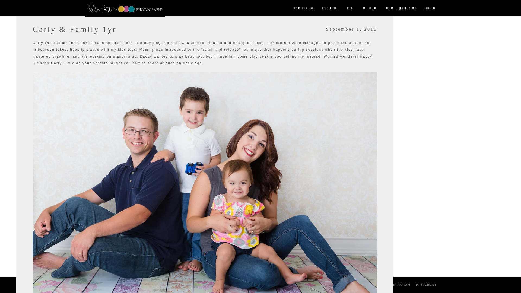 This screenshot has width=521, height=293. What do you see at coordinates (330, 8) in the screenshot?
I see `portfolio` at bounding box center [330, 8].